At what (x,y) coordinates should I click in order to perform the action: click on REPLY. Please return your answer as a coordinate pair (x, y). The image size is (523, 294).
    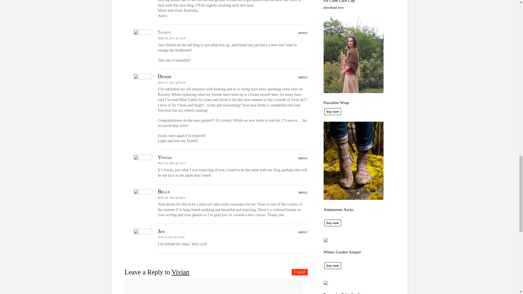
    Looking at the image, I should click on (303, 192).